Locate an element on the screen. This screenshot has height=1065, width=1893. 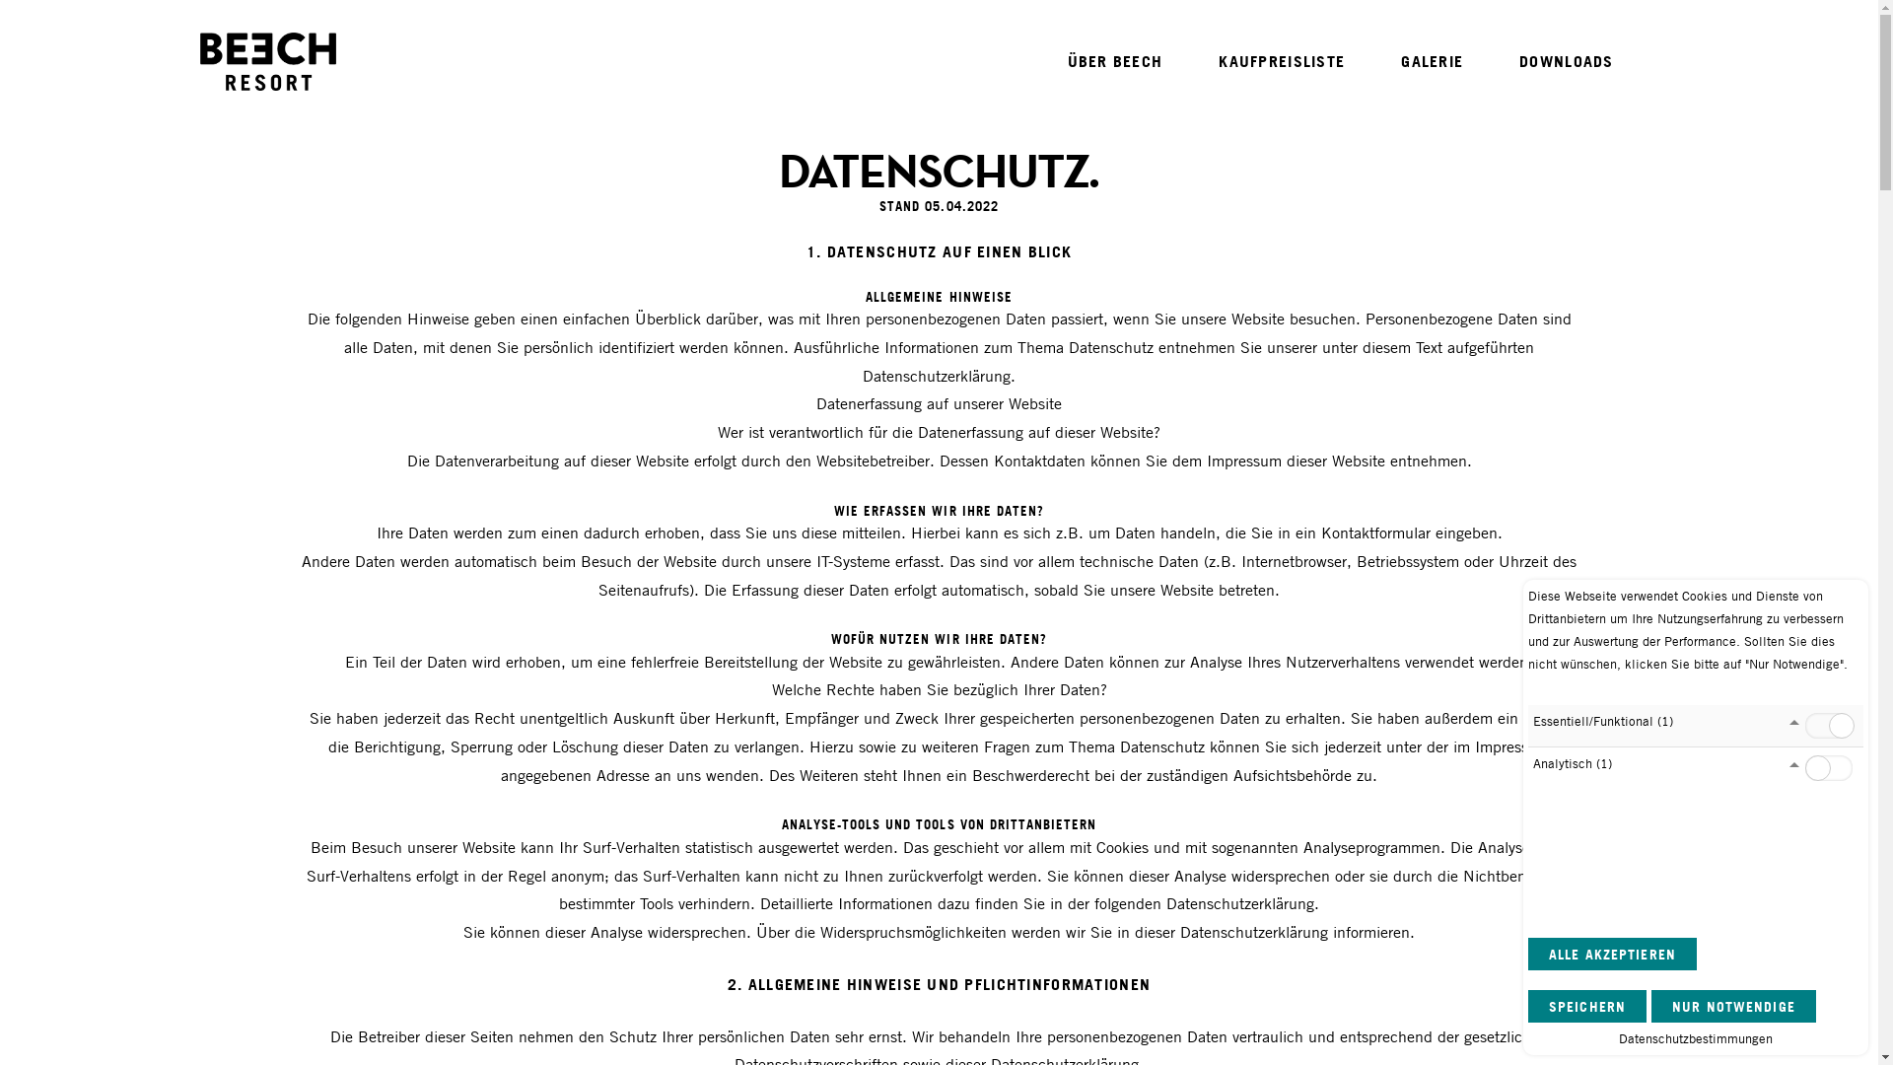
NUR NOTWENDIGE is located at coordinates (1733, 1006).